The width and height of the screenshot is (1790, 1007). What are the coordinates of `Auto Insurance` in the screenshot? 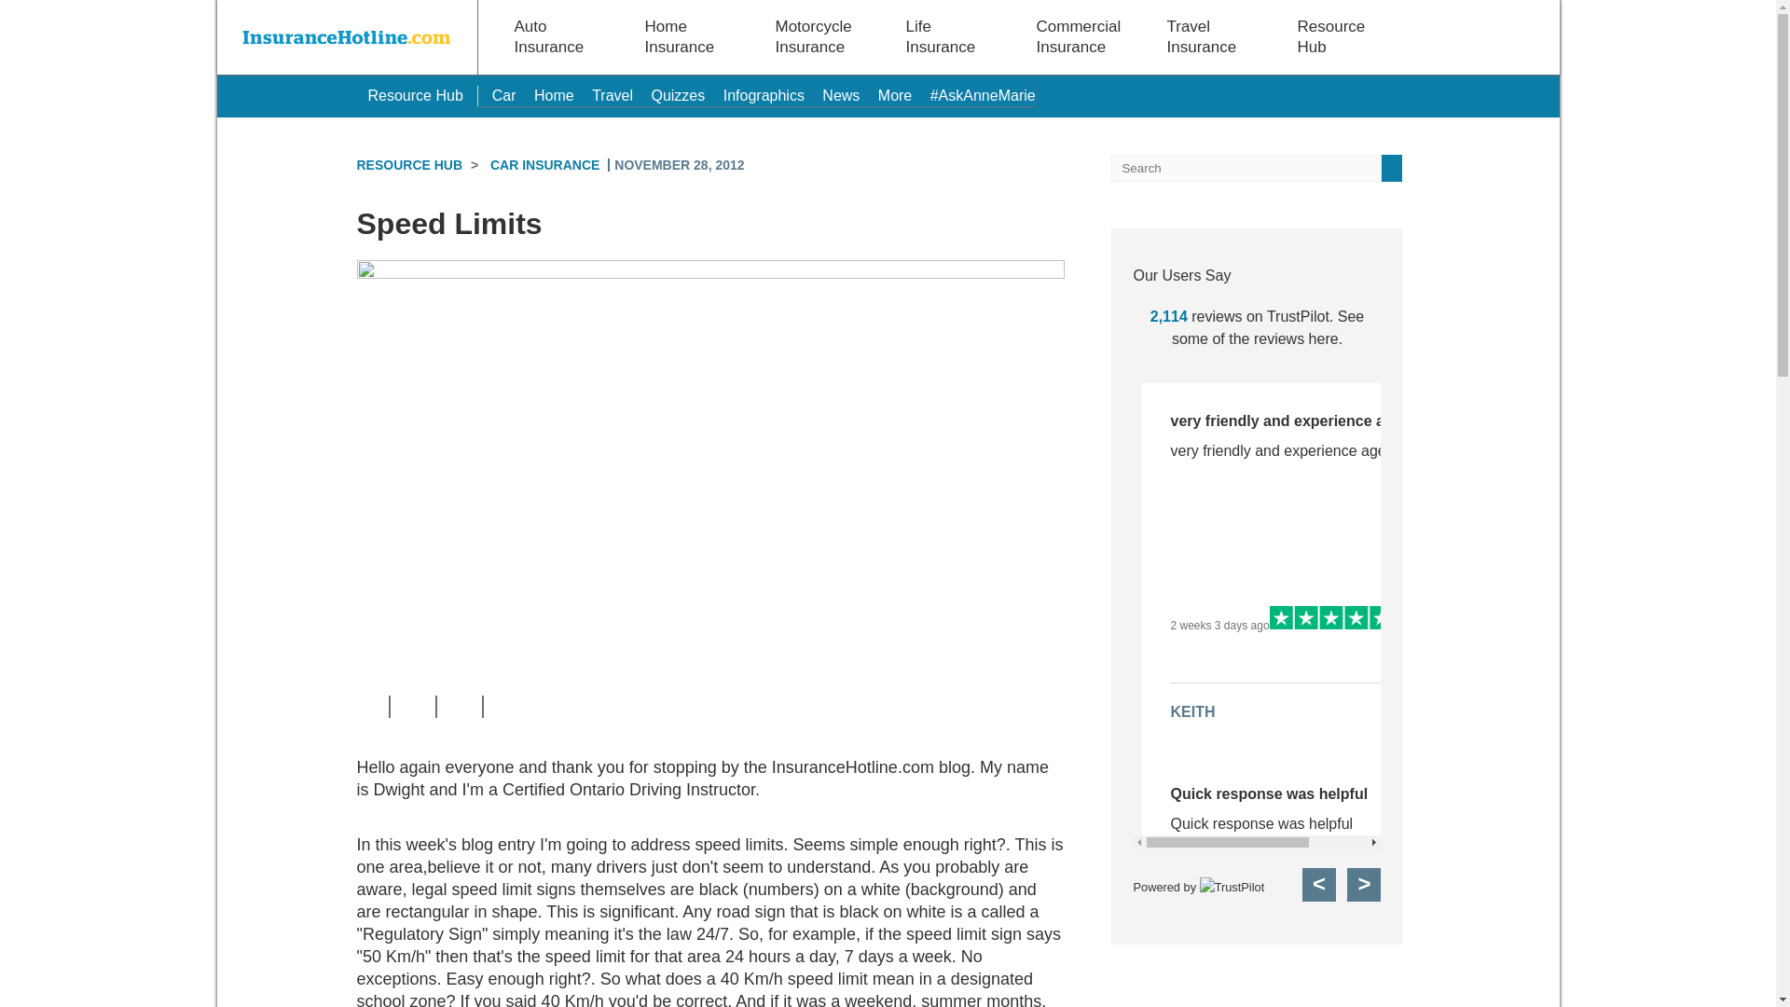 It's located at (552, 37).